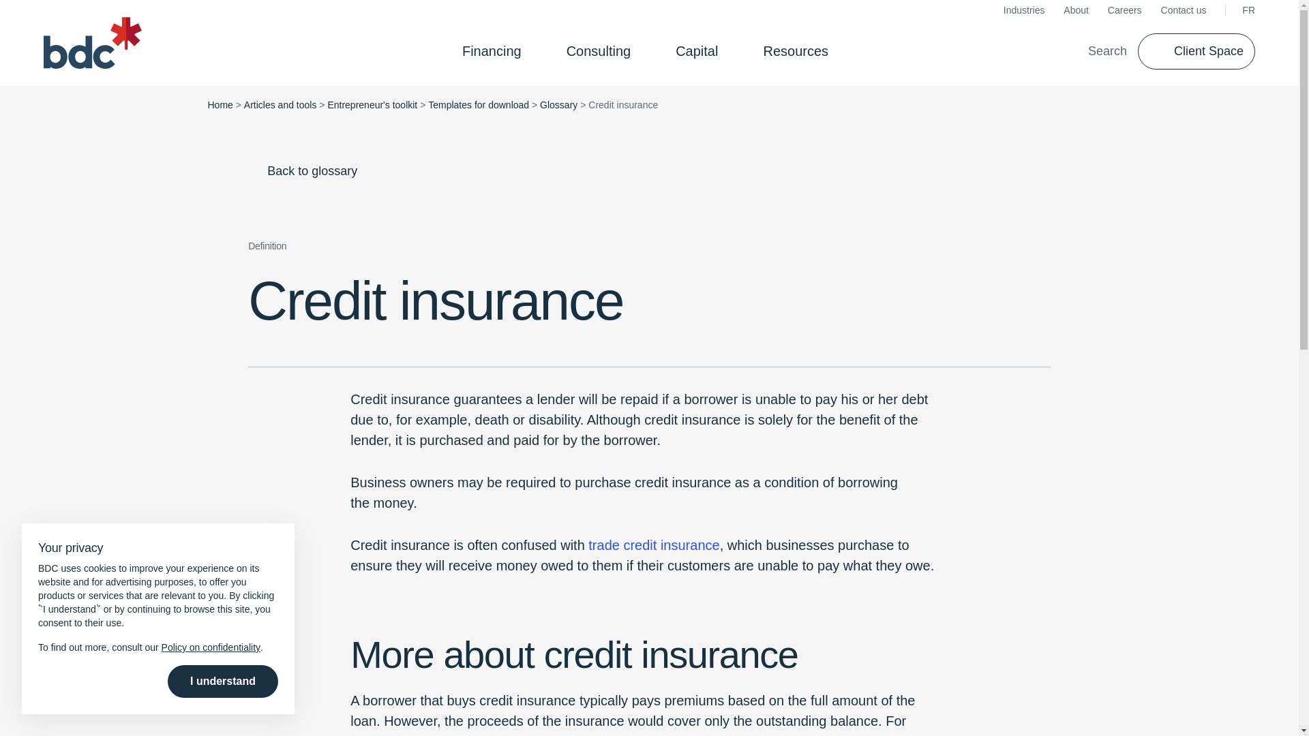 The width and height of the screenshot is (1309, 736). Describe the element at coordinates (653, 545) in the screenshot. I see `Trade credit insurance` at that location.